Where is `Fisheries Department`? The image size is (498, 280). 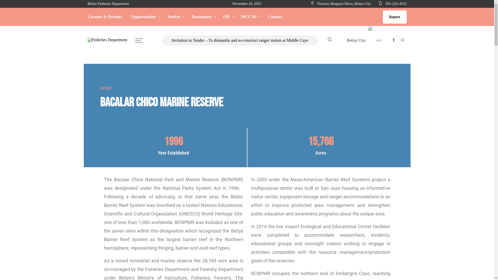
Fisheries Department is located at coordinates (107, 40).